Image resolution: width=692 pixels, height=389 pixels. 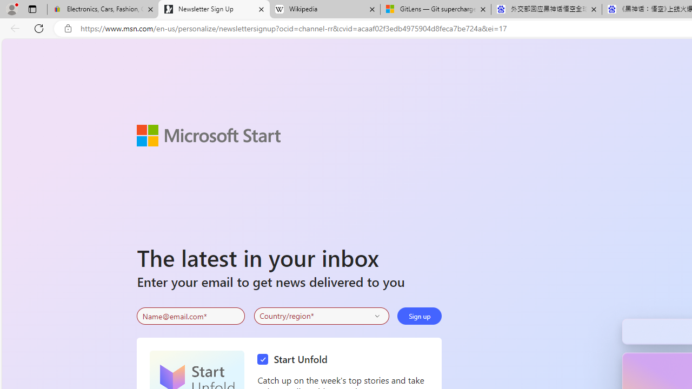 I want to click on Refresh, so click(x=39, y=28).